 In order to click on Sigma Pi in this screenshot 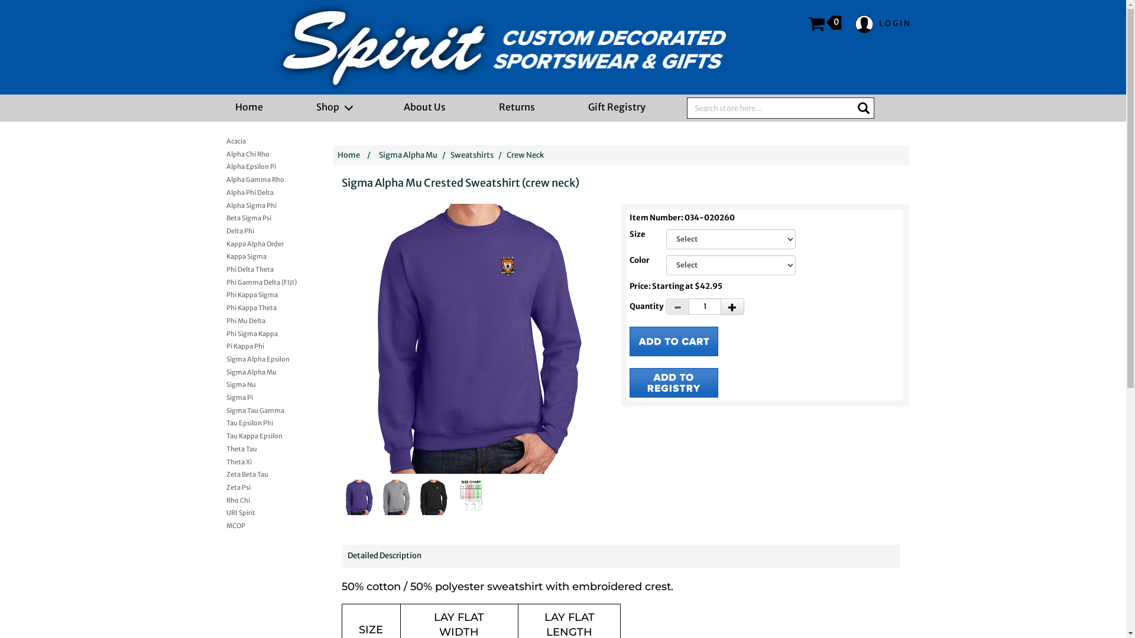, I will do `click(263, 396)`.